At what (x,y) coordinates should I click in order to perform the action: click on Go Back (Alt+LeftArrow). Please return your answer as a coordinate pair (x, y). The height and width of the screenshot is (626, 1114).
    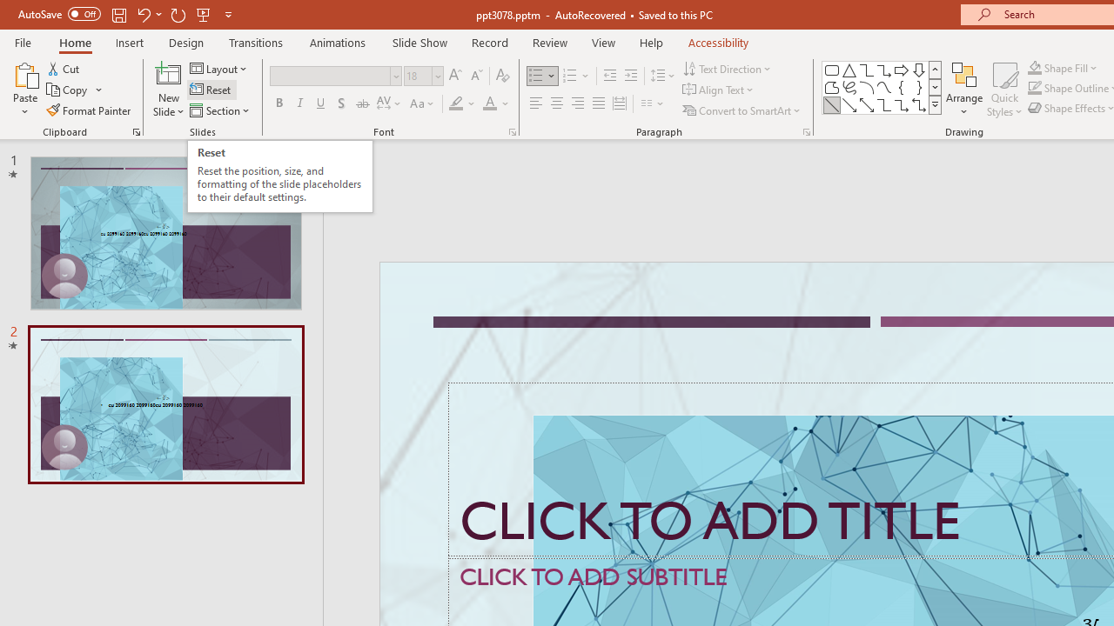
    Looking at the image, I should click on (919, 230).